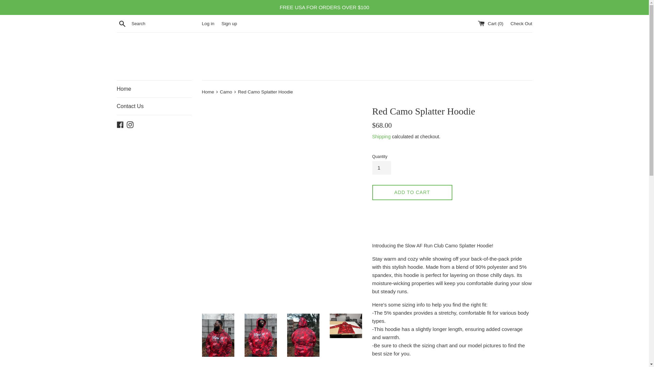 This screenshot has width=654, height=367. What do you see at coordinates (208, 23) in the screenshot?
I see `Log in` at bounding box center [208, 23].